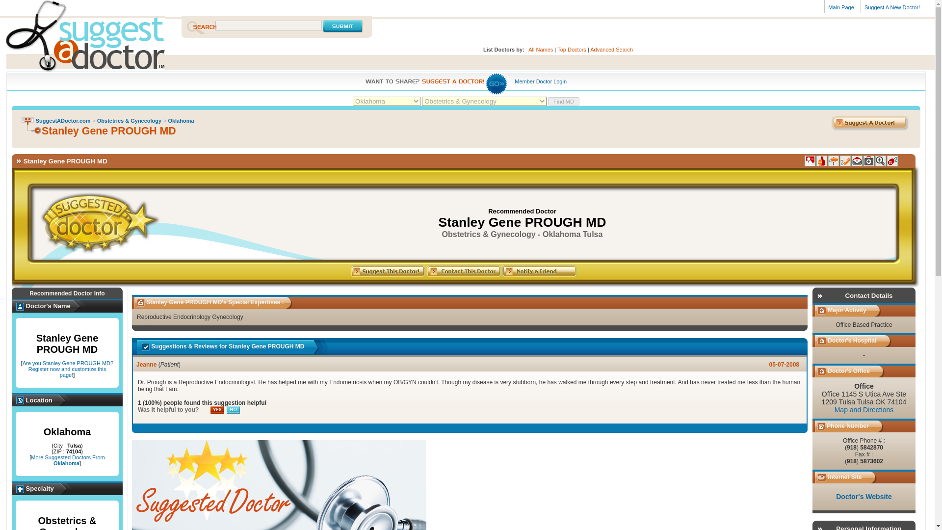 The height and width of the screenshot is (530, 942). Describe the element at coordinates (181, 120) in the screenshot. I see `Oklahoma` at that location.